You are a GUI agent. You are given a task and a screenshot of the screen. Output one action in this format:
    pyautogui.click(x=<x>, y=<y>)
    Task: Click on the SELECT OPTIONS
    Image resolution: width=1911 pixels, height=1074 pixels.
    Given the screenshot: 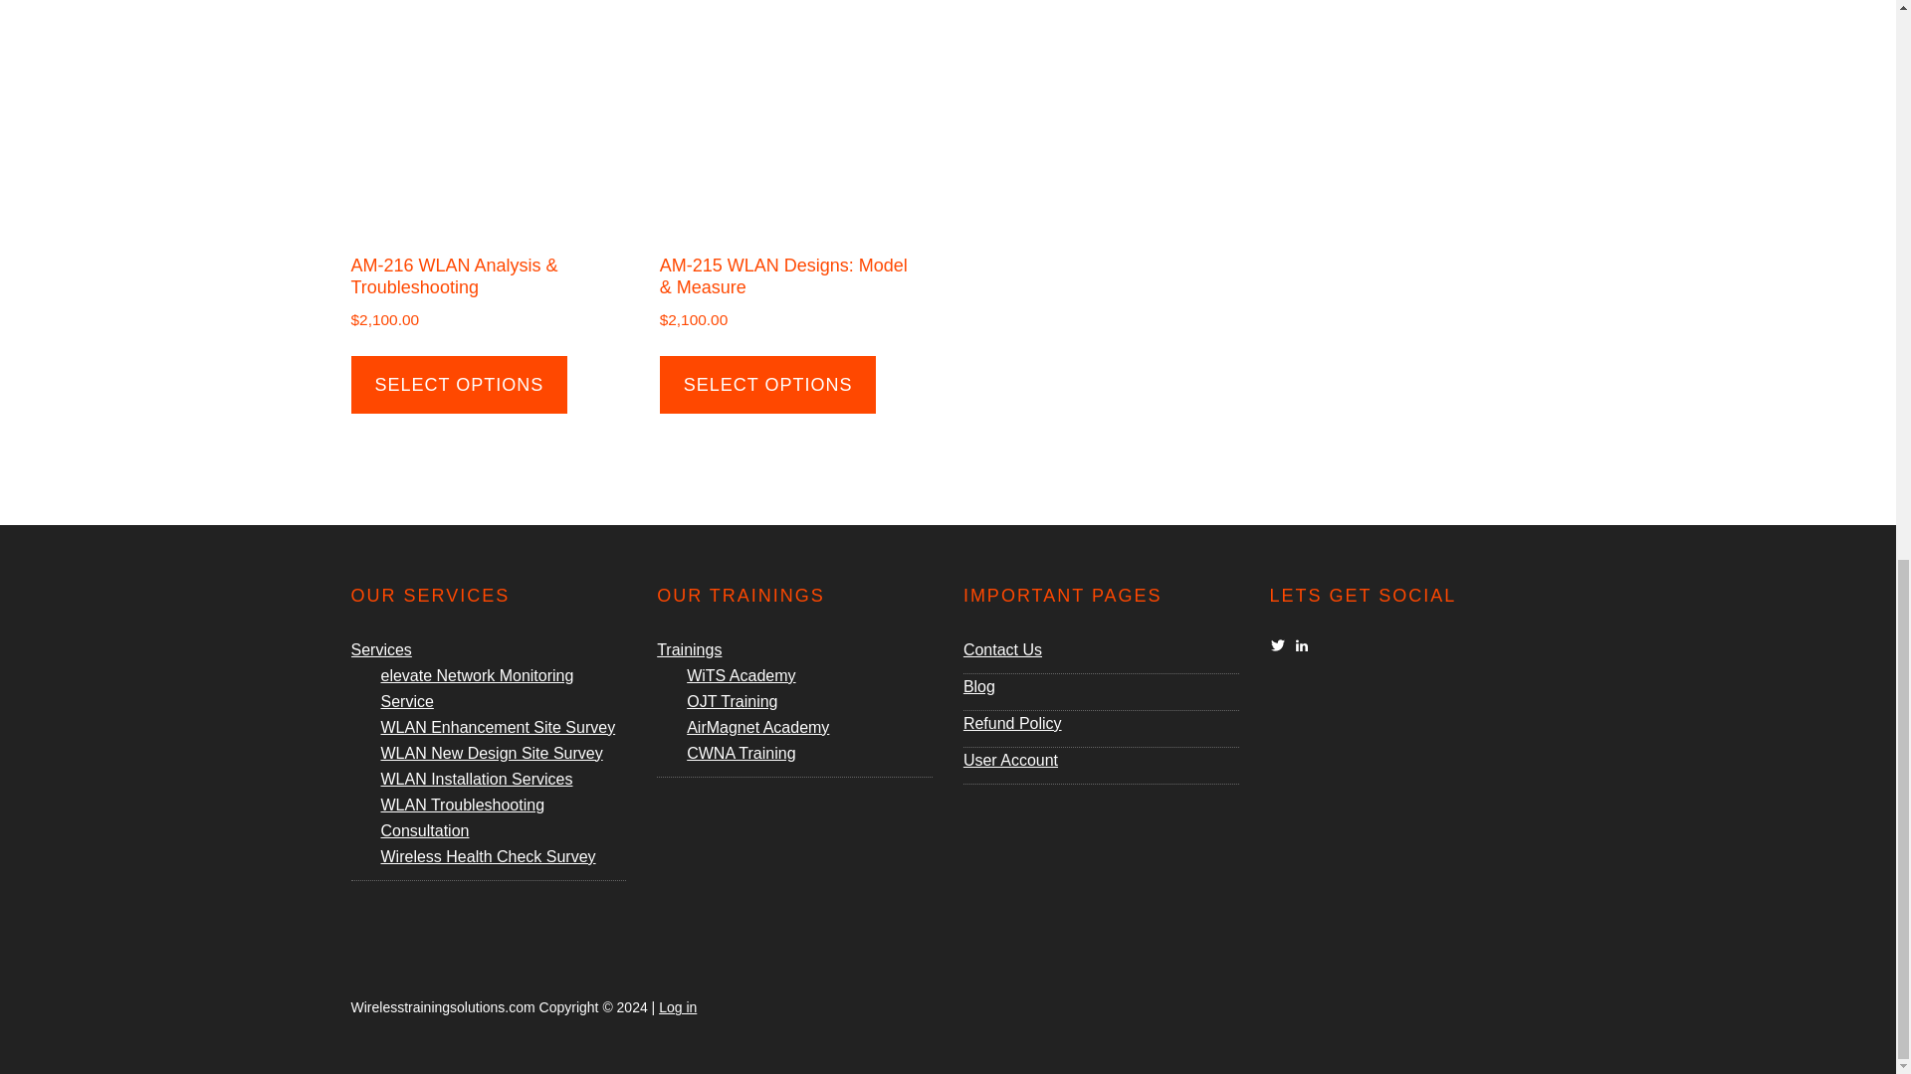 What is the action you would take?
    pyautogui.click(x=768, y=384)
    